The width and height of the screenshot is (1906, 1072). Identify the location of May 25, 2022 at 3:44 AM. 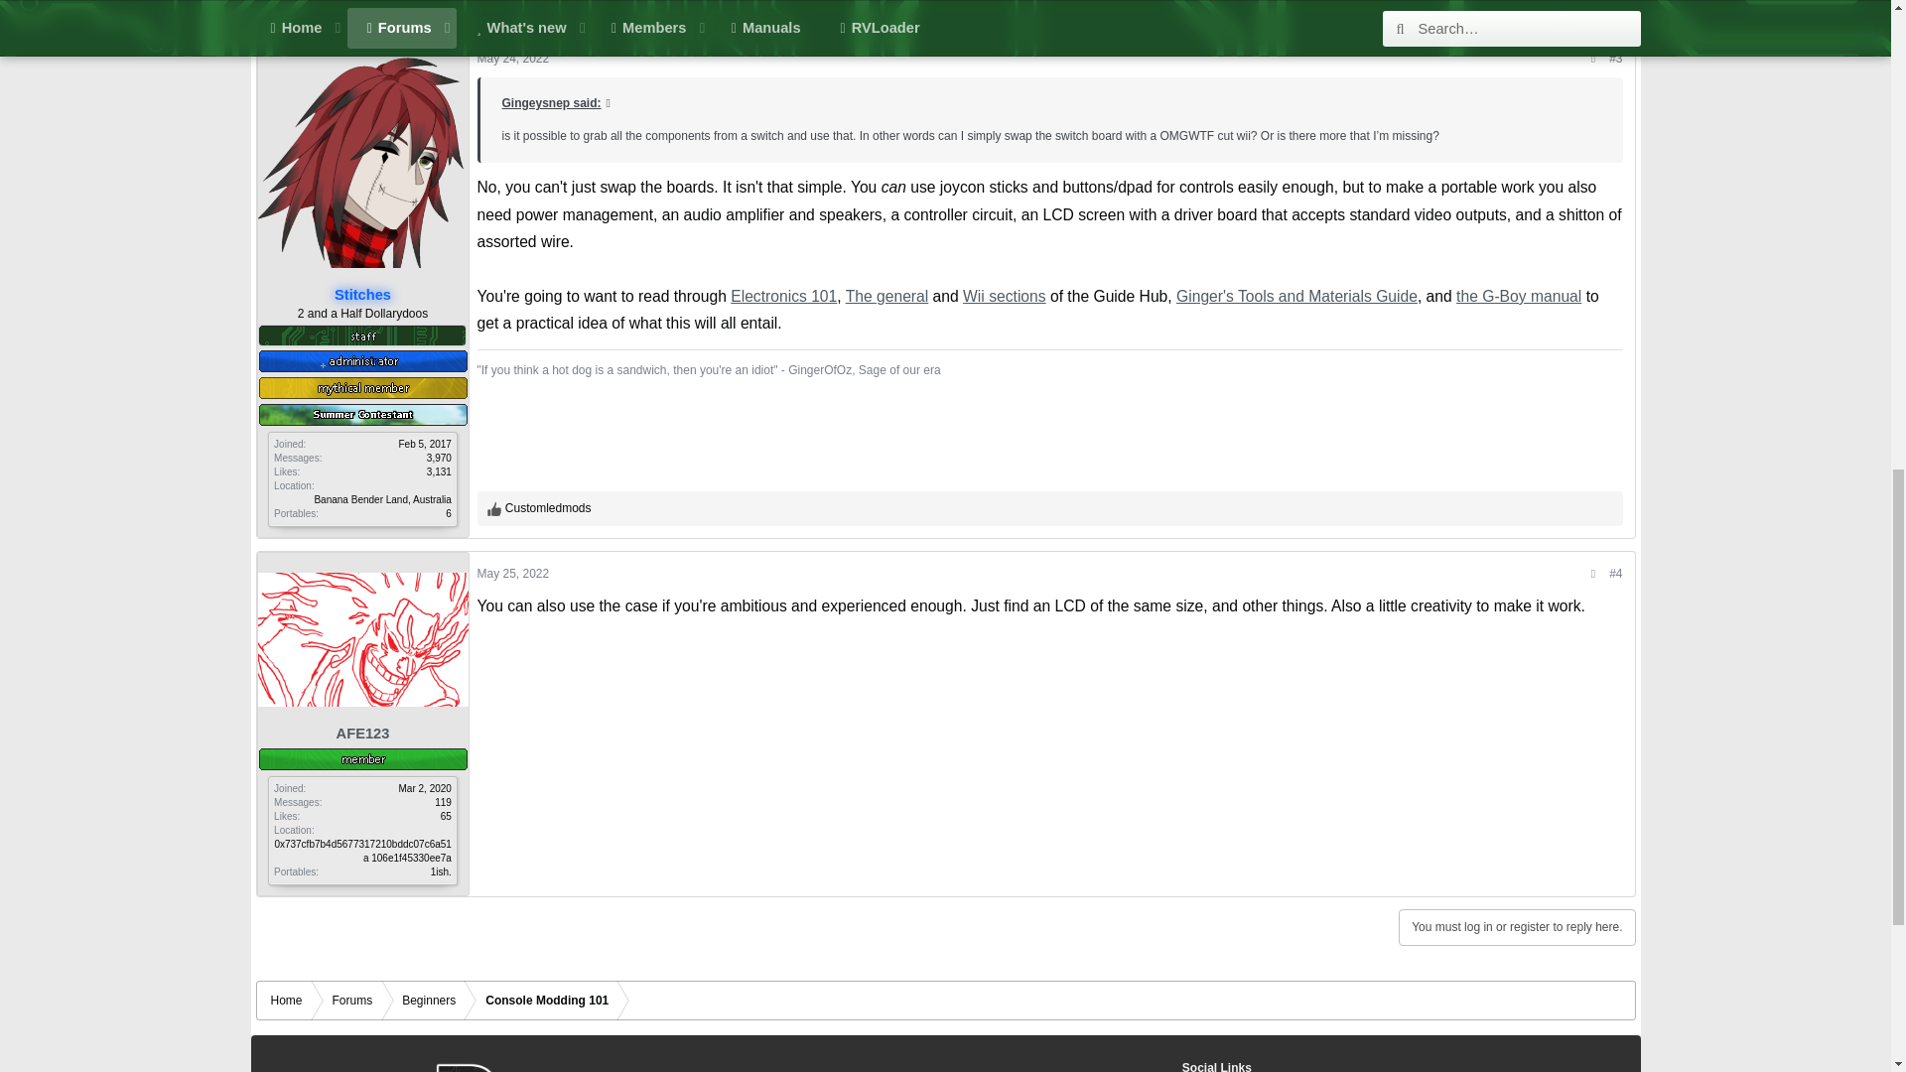
(512, 574).